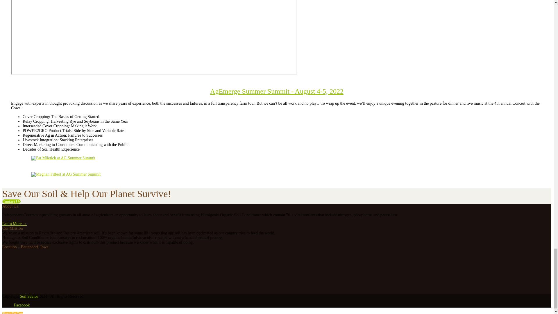  What do you see at coordinates (22, 305) in the screenshot?
I see `Facebook` at bounding box center [22, 305].